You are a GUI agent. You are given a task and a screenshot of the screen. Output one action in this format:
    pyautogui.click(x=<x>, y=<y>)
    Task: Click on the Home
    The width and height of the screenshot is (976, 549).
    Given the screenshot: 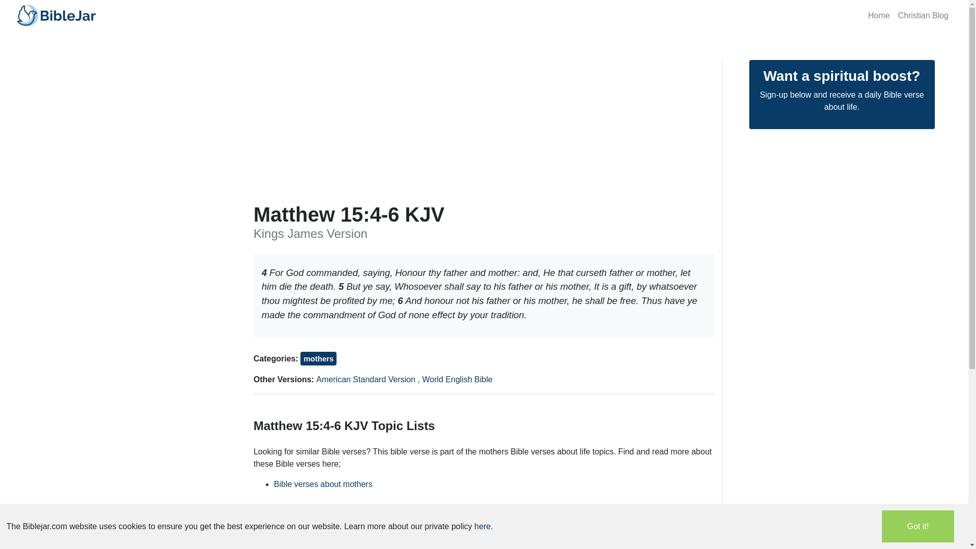 What is the action you would take?
    pyautogui.click(x=878, y=15)
    